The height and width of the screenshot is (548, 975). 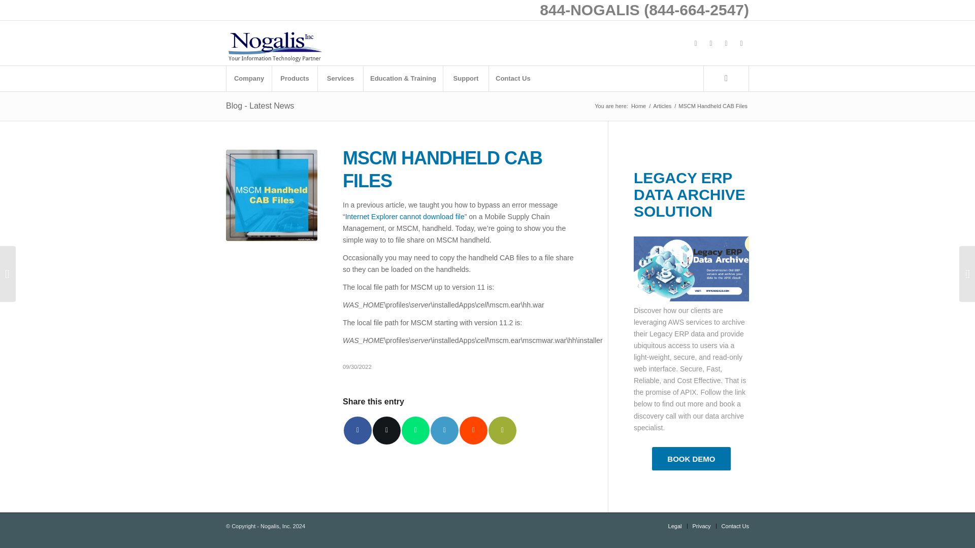 I want to click on LinkedIn, so click(x=726, y=43).